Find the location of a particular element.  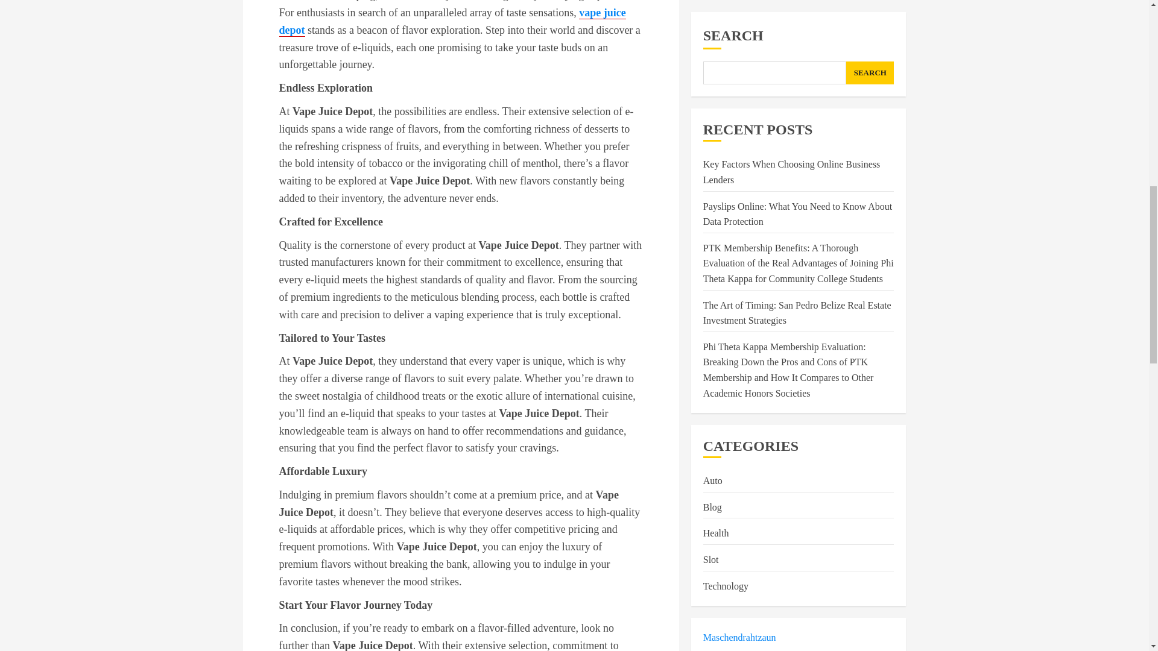

Technology is located at coordinates (725, 133).